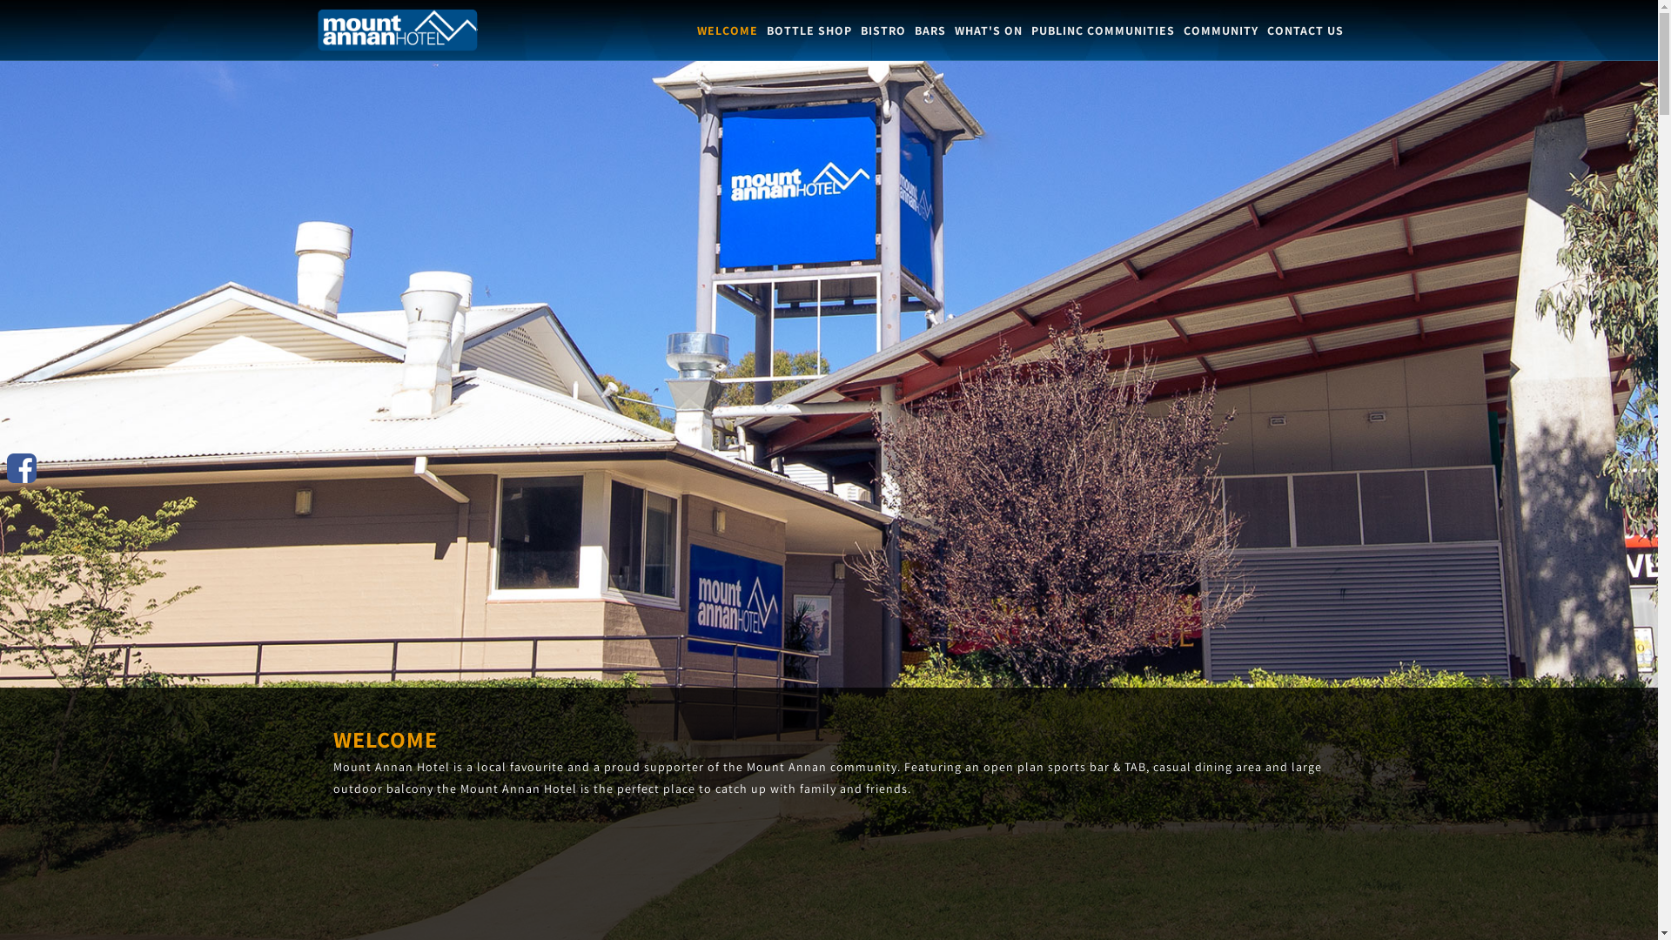 This screenshot has width=1671, height=940. Describe the element at coordinates (929, 30) in the screenshot. I see `BARS` at that location.